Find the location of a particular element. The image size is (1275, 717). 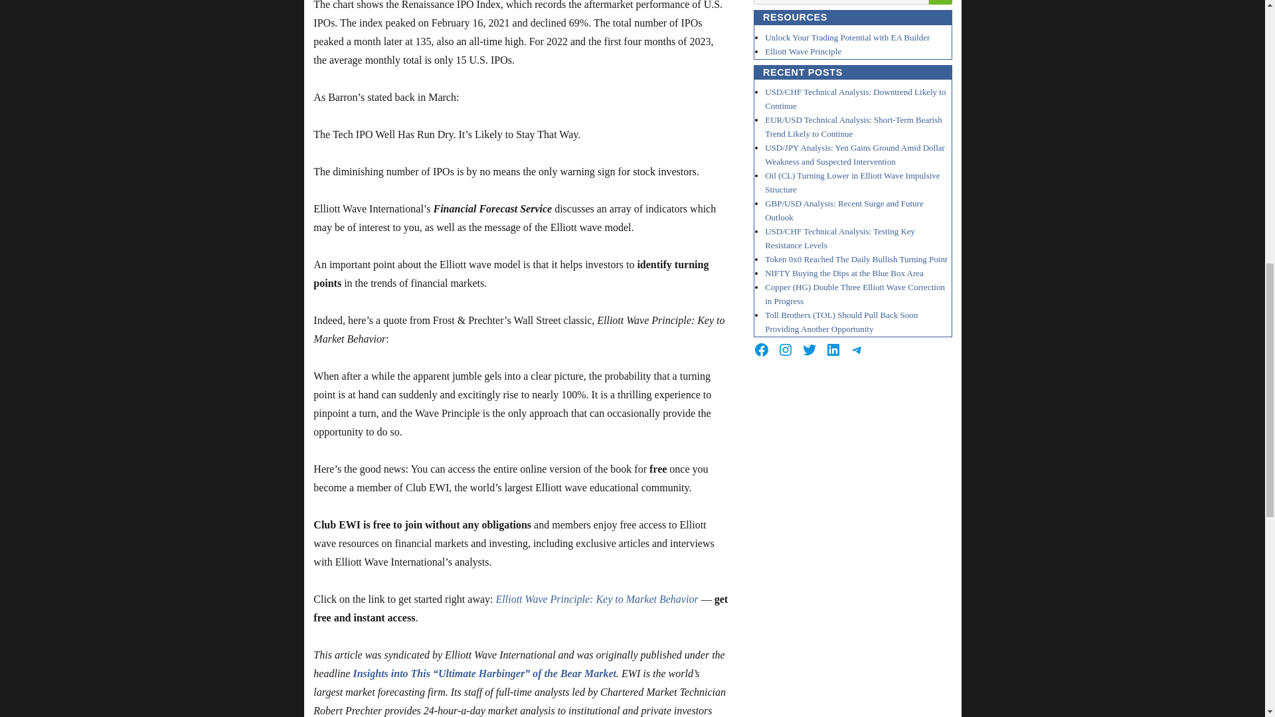

Elliott Wave Principle: Key to Market Behavior is located at coordinates (597, 599).